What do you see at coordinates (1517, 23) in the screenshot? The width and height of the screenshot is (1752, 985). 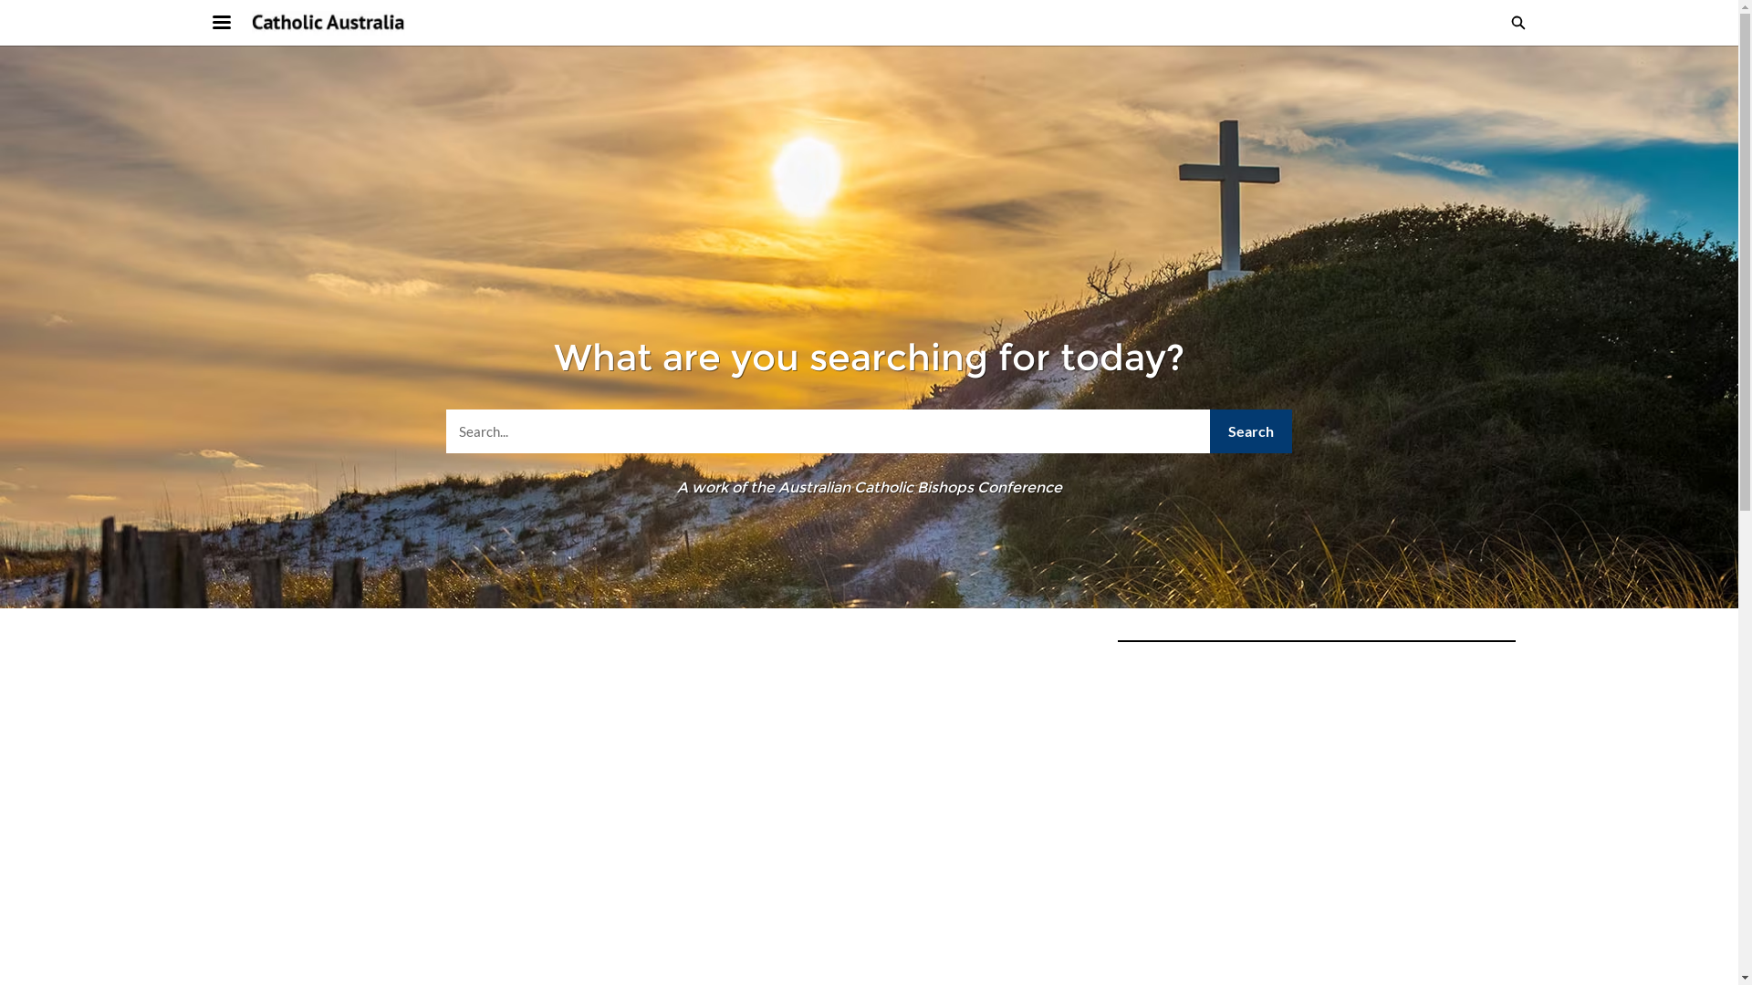 I see `Expand search` at bounding box center [1517, 23].